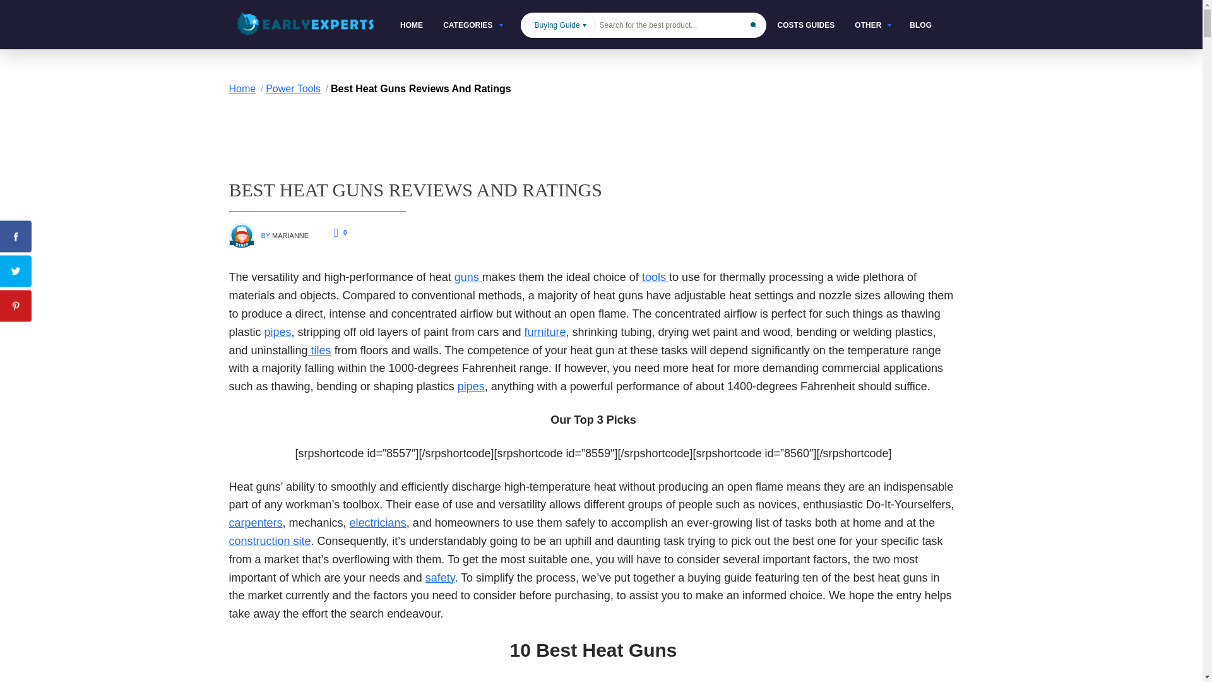 The height and width of the screenshot is (682, 1212). I want to click on pipes, so click(278, 332).